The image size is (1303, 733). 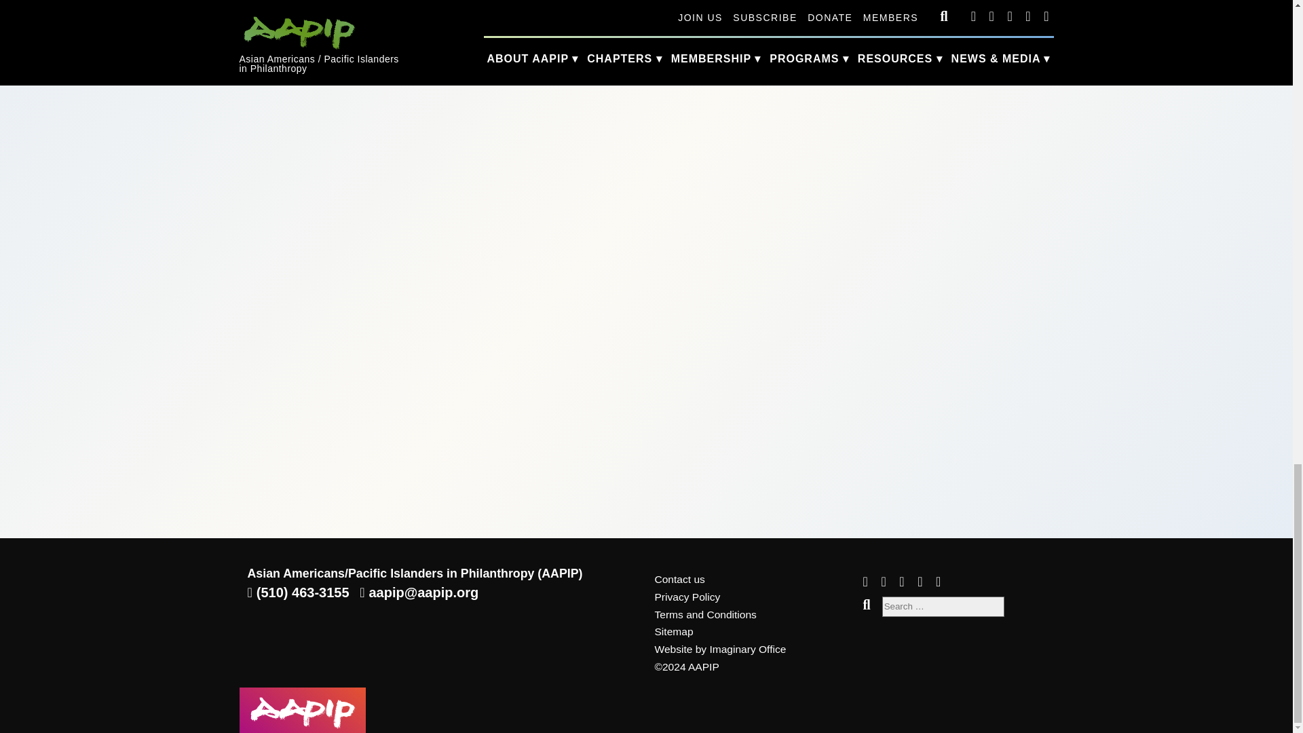 I want to click on Link to our YouTube page, so click(x=938, y=581).